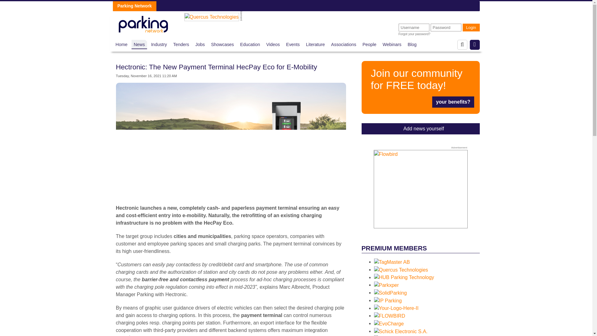  Describe the element at coordinates (159, 44) in the screenshot. I see `Industry` at that location.